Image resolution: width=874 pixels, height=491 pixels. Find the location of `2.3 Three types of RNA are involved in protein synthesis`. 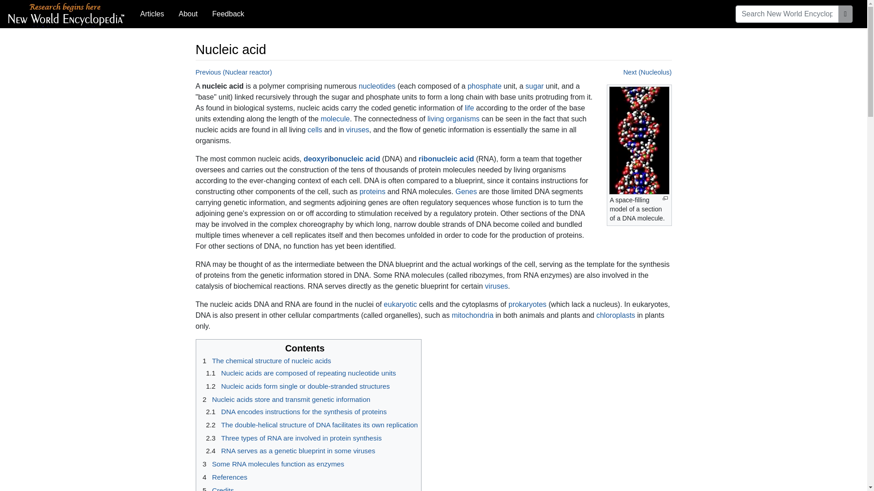

2.3 Three types of RNA are involved in protein synthesis is located at coordinates (292, 438).